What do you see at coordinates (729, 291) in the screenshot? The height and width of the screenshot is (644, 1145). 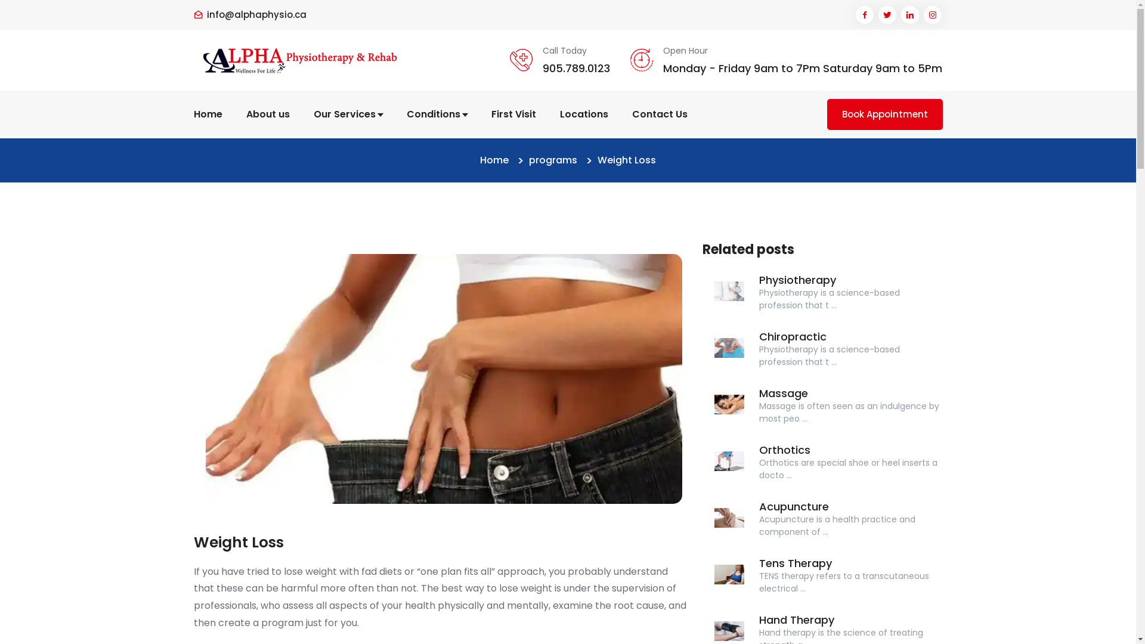 I see `Physiotherapy` at bounding box center [729, 291].